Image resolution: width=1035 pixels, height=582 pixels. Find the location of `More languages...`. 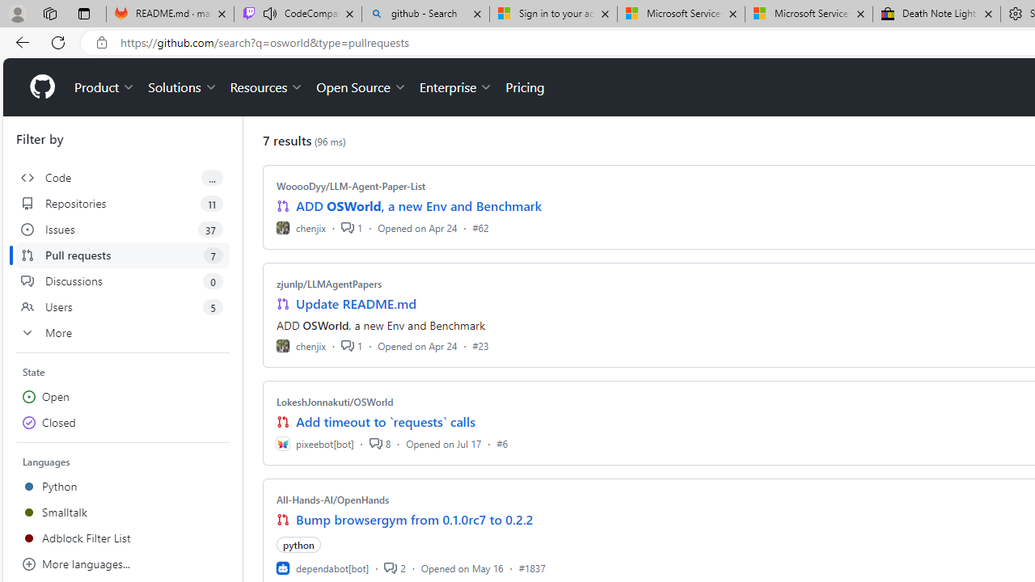

More languages... is located at coordinates (123, 564).